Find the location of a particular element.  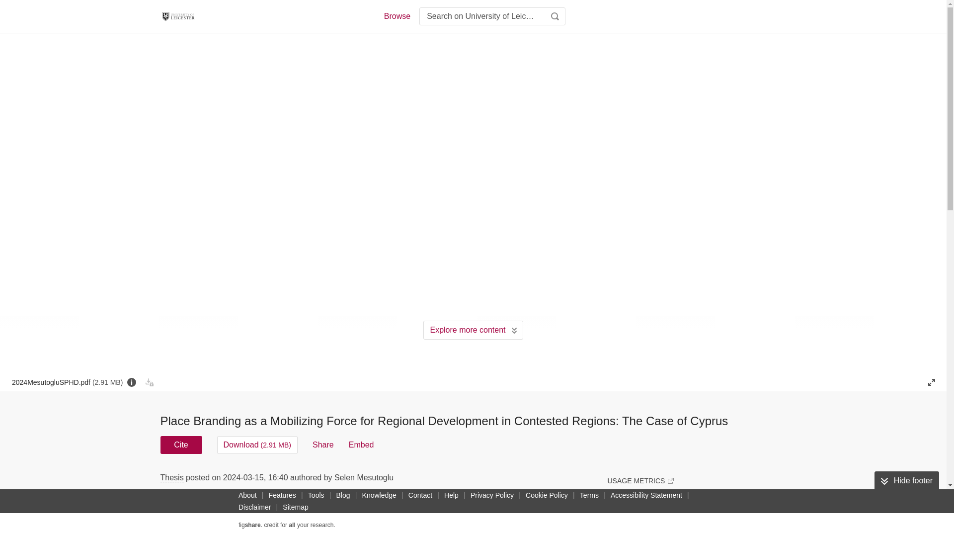

Knowledge is located at coordinates (380, 495).